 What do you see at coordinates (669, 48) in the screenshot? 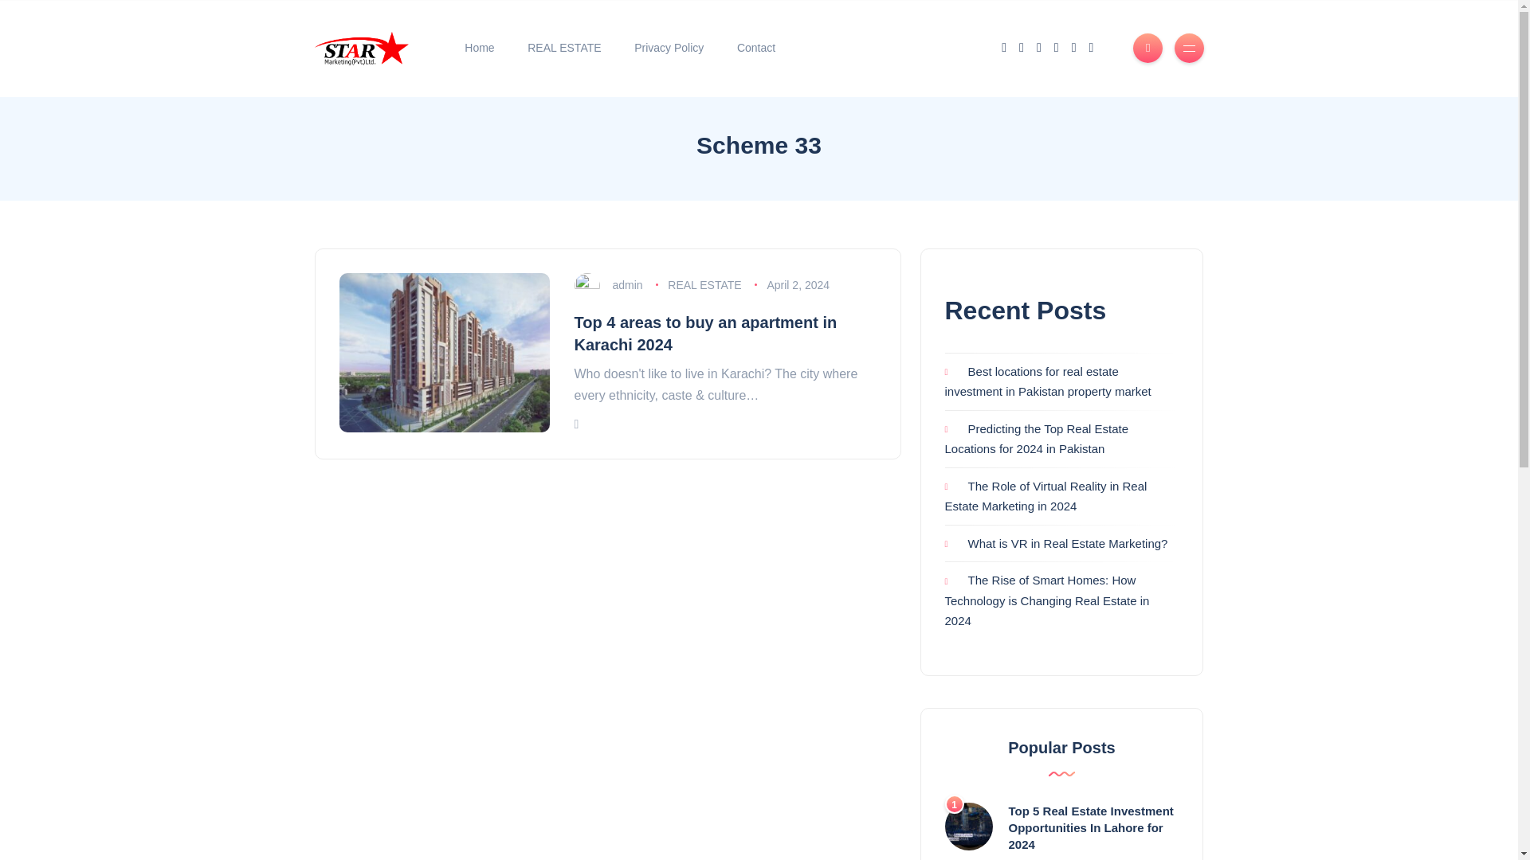
I see `Privacy Policy` at bounding box center [669, 48].